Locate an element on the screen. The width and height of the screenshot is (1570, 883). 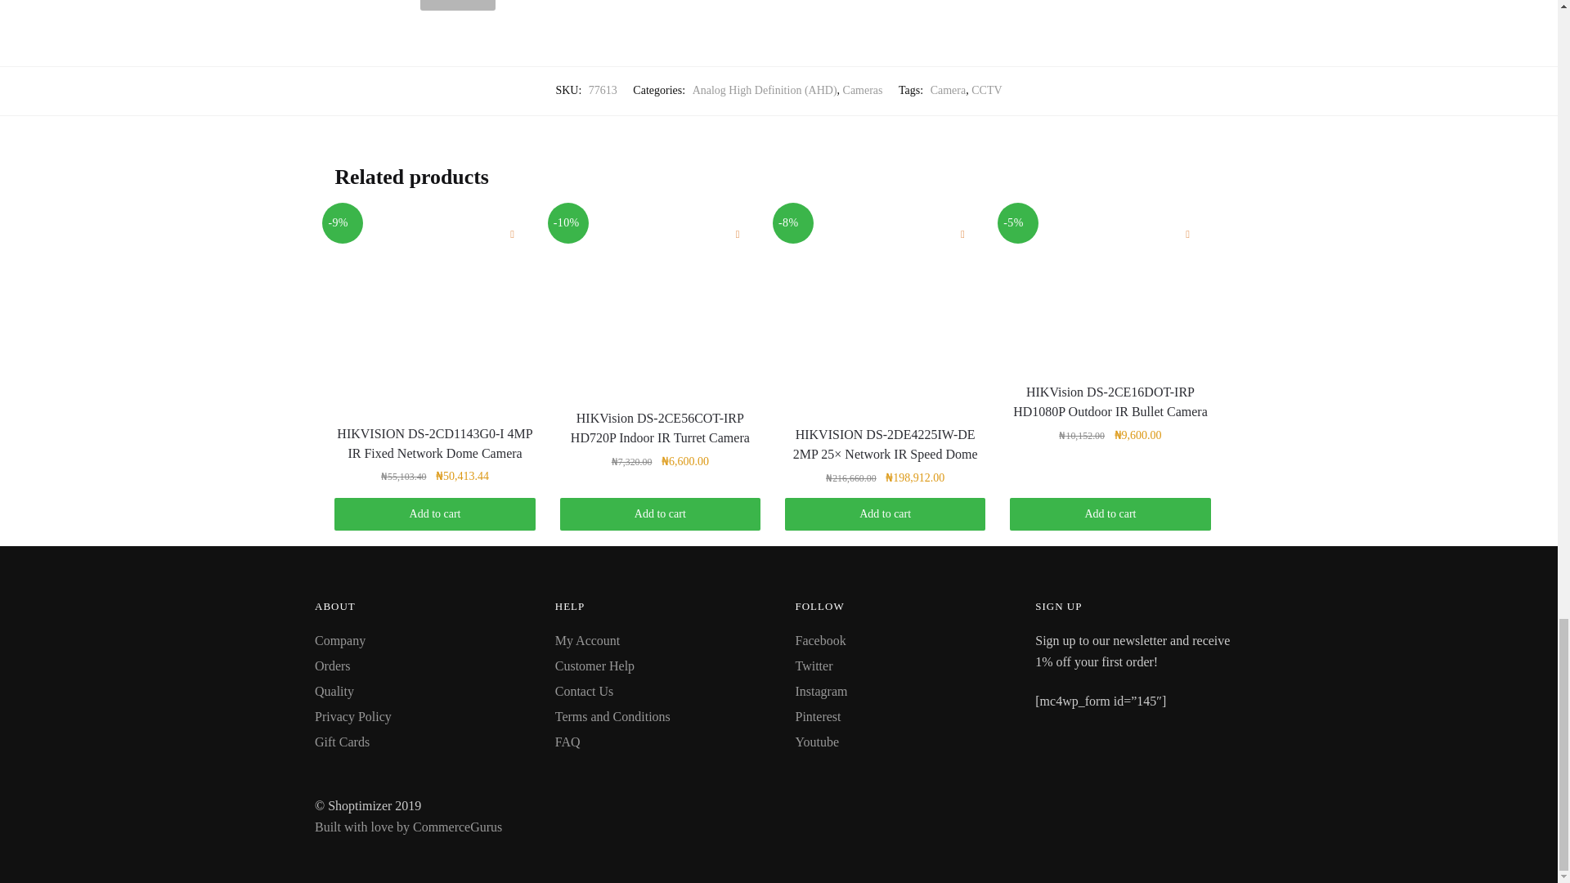
HIKVISION DS-2CD1143G0-I 4MP IR Fixed Network Dome Camera is located at coordinates (434, 444).